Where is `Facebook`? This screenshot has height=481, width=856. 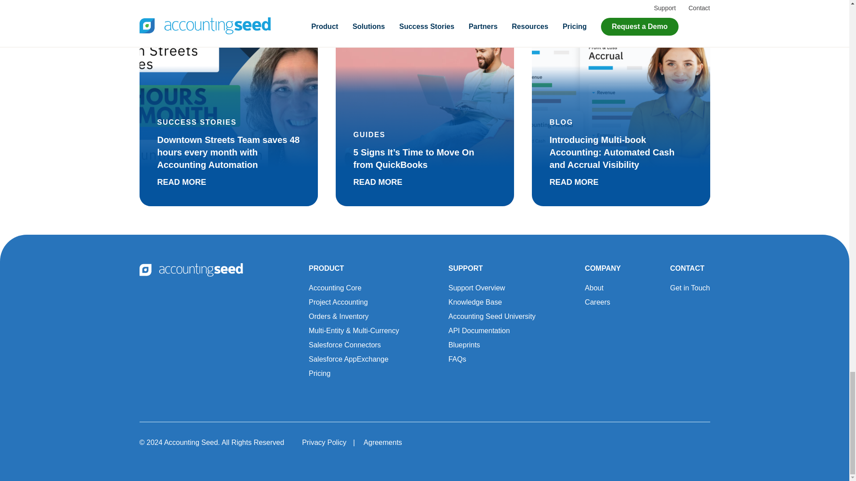 Facebook is located at coordinates (651, 442).